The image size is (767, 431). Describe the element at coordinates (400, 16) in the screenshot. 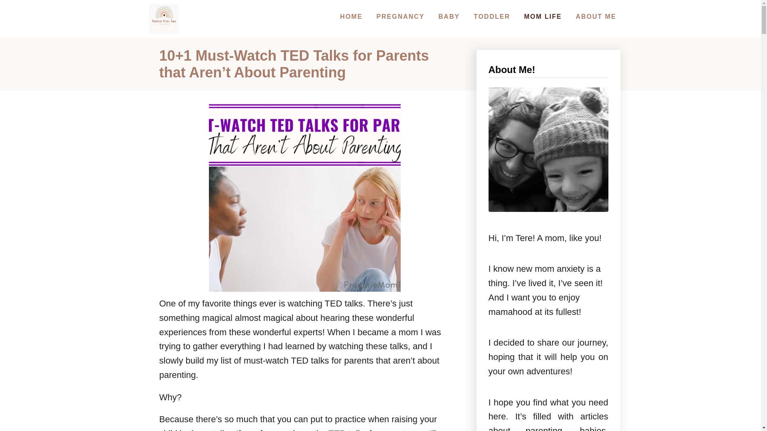

I see `PREGNANCY` at that location.